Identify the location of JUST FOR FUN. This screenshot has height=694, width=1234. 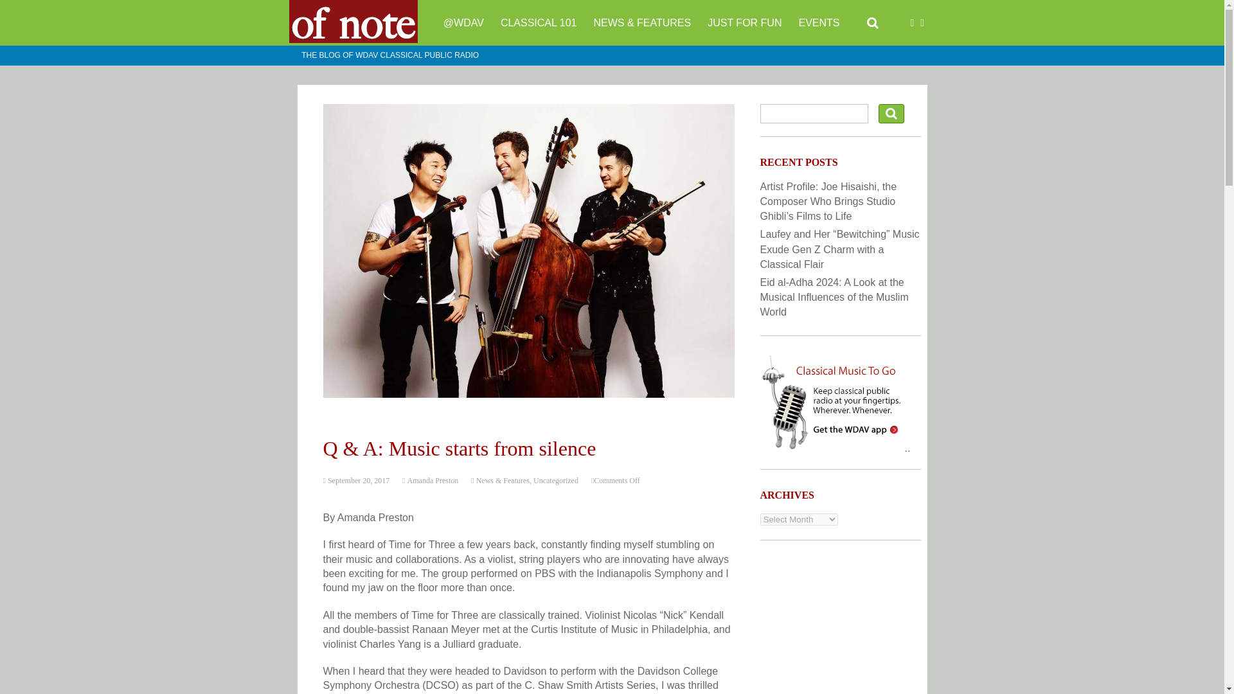
(744, 23).